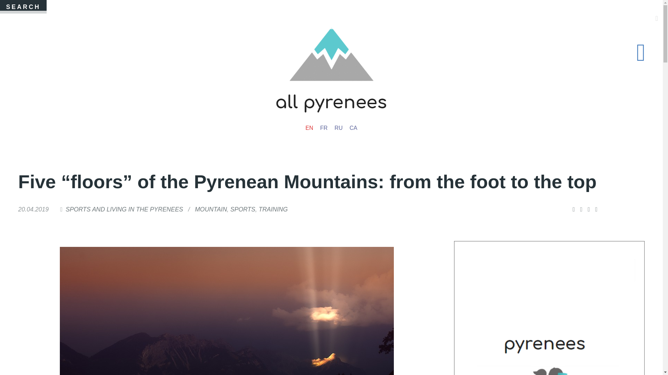 The width and height of the screenshot is (668, 375). Describe the element at coordinates (353, 128) in the screenshot. I see `CA` at that location.